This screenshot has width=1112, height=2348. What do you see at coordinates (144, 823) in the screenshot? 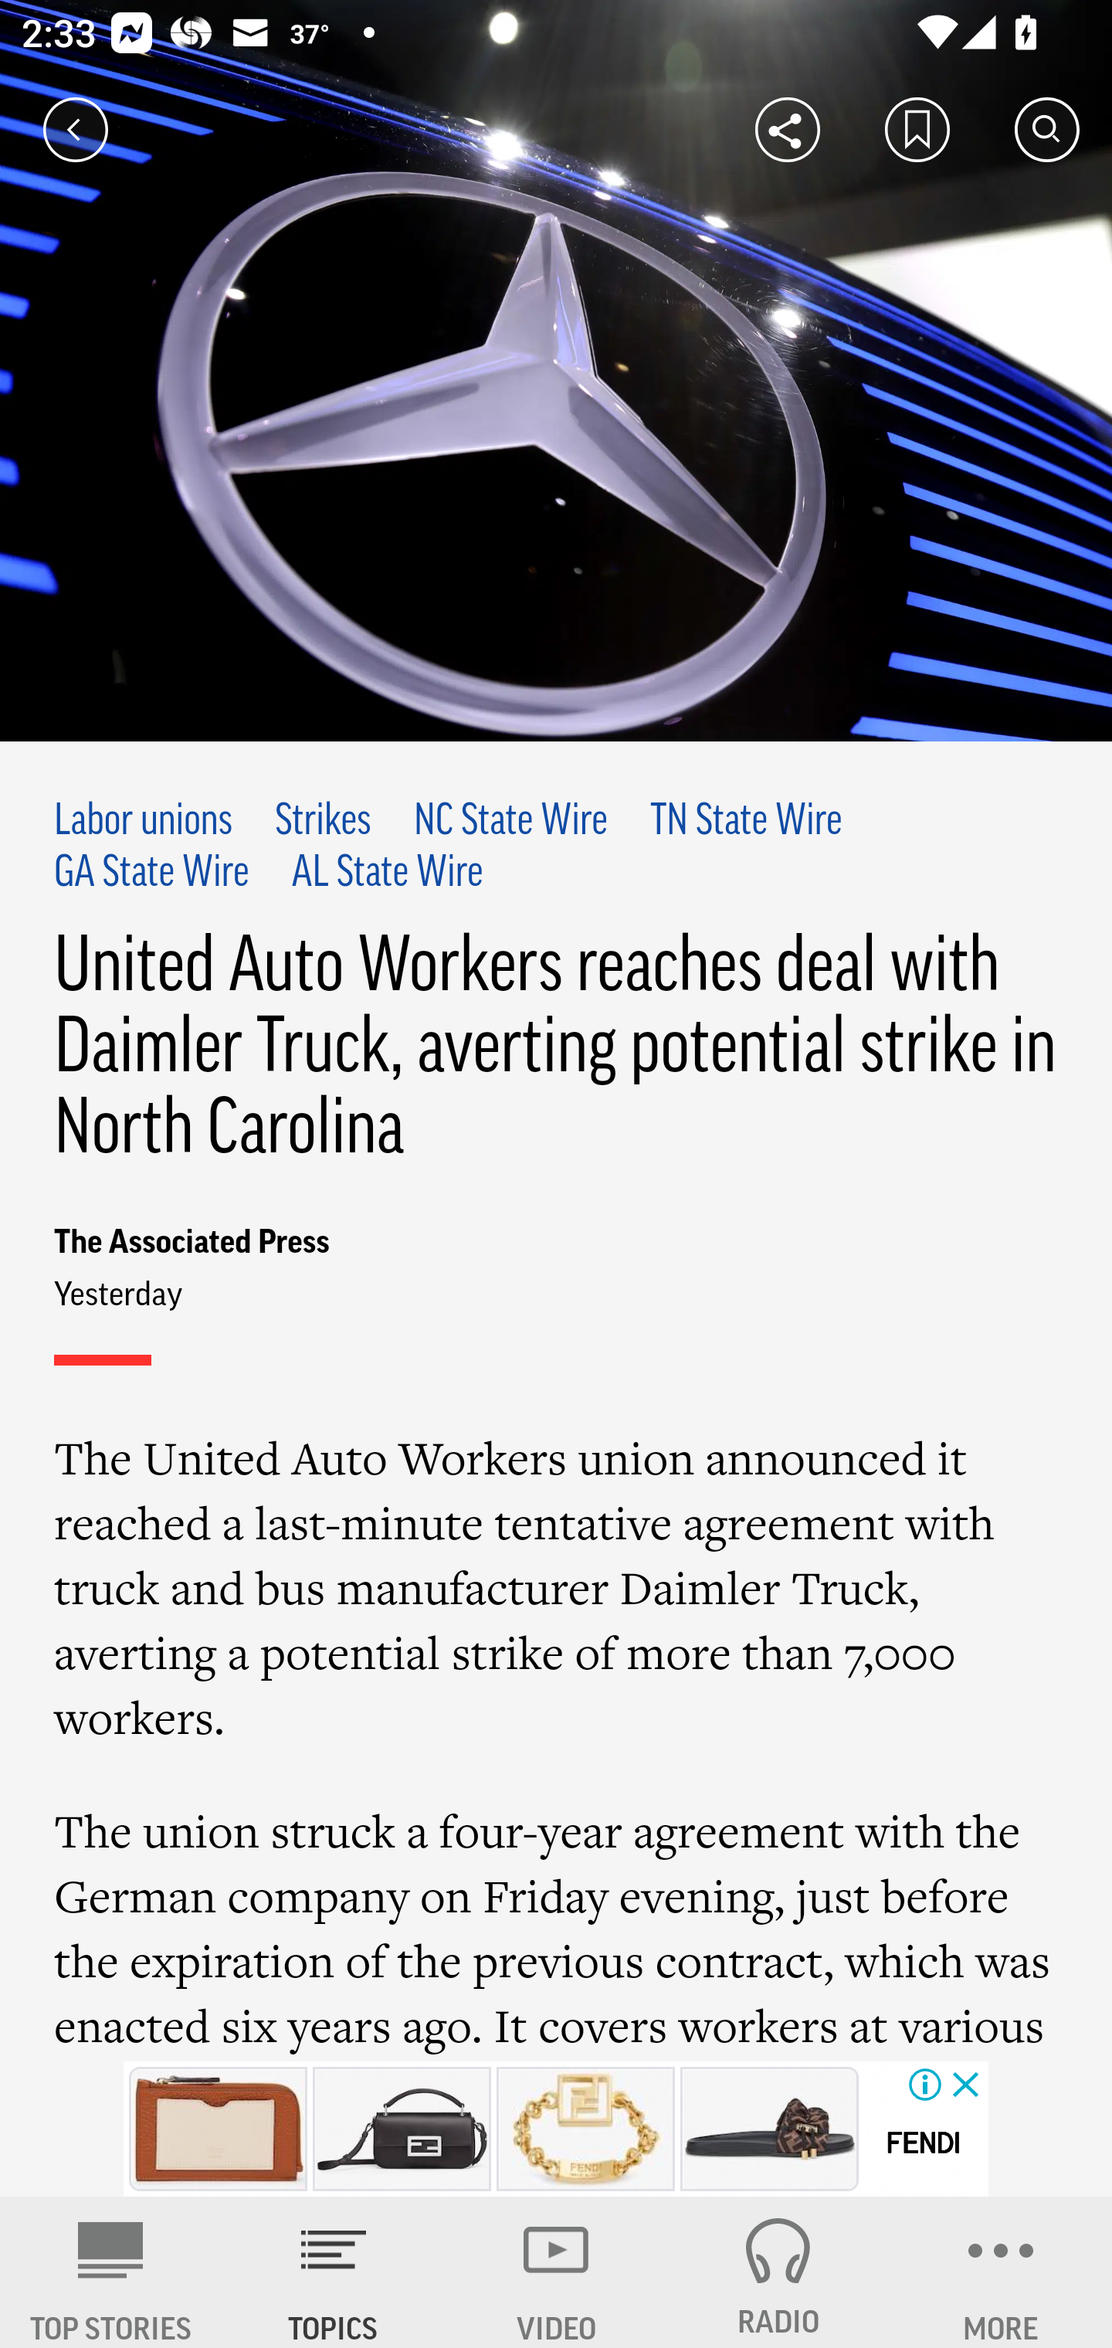
I see `Labor unions` at bounding box center [144, 823].